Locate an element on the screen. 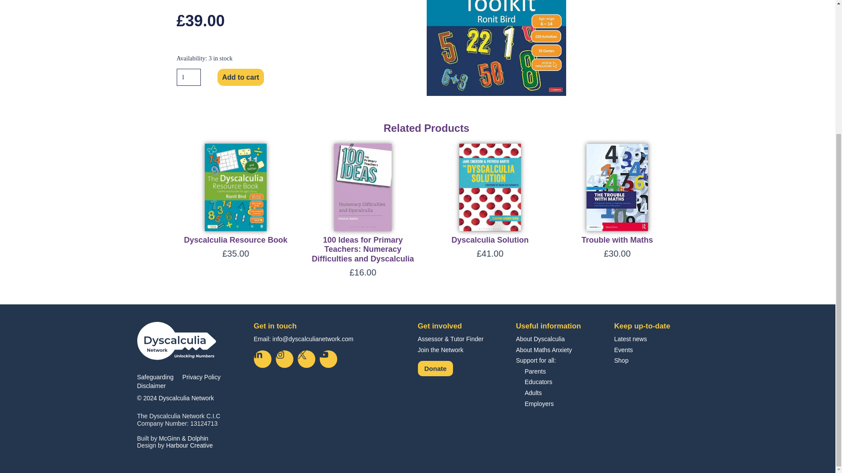 This screenshot has height=473, width=842. Dyscalculia Toolkit is located at coordinates (496, 48).